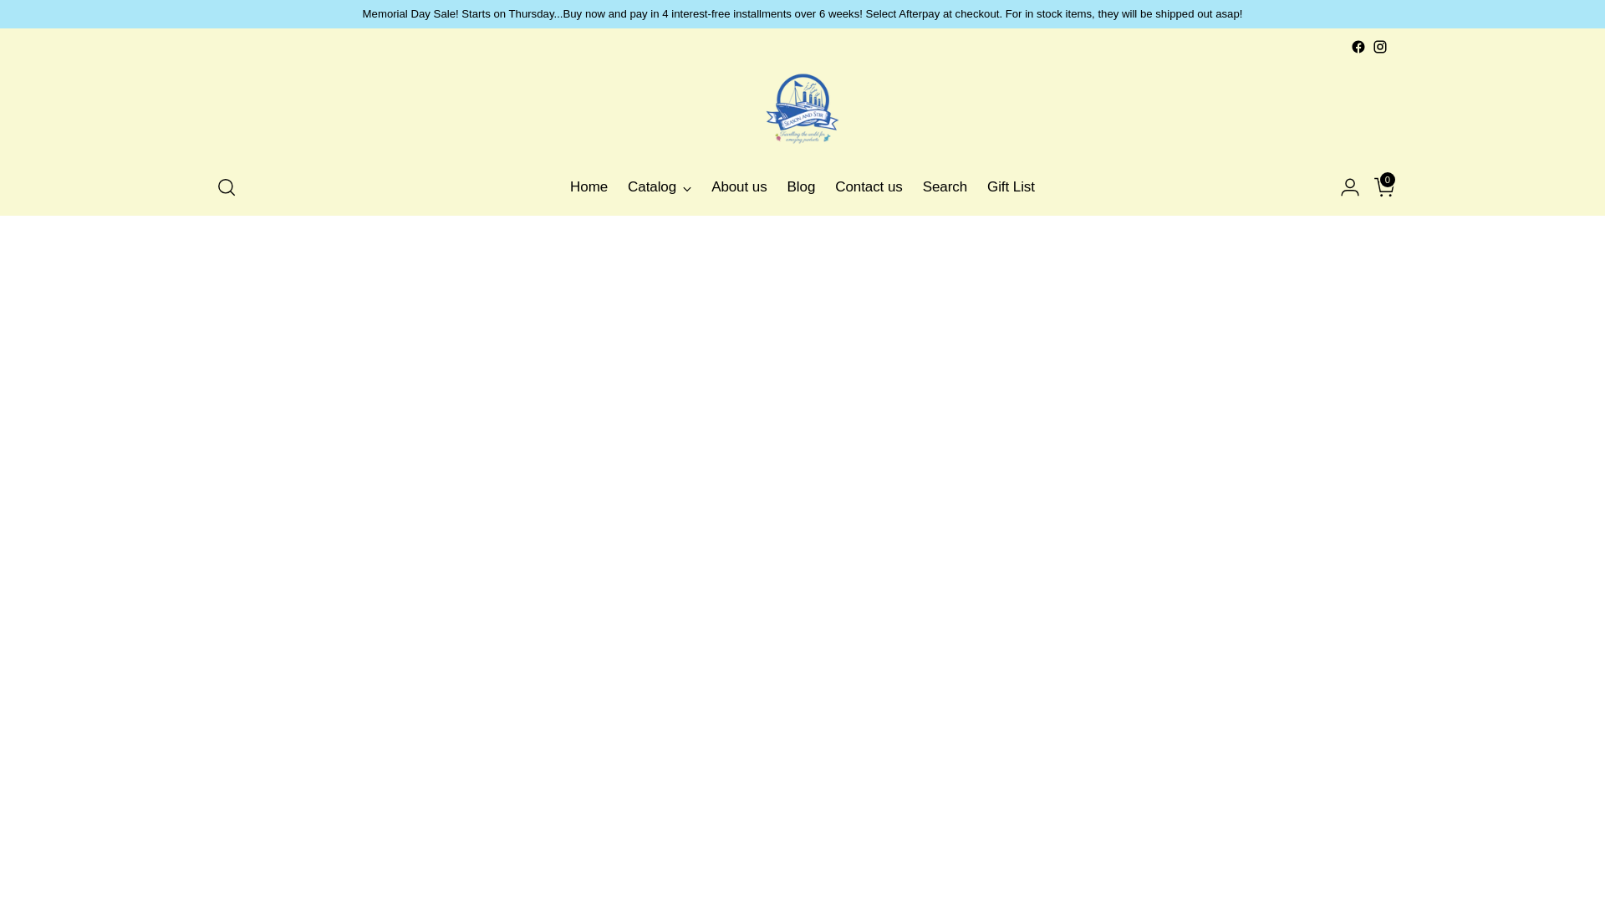  I want to click on About us, so click(659, 187).